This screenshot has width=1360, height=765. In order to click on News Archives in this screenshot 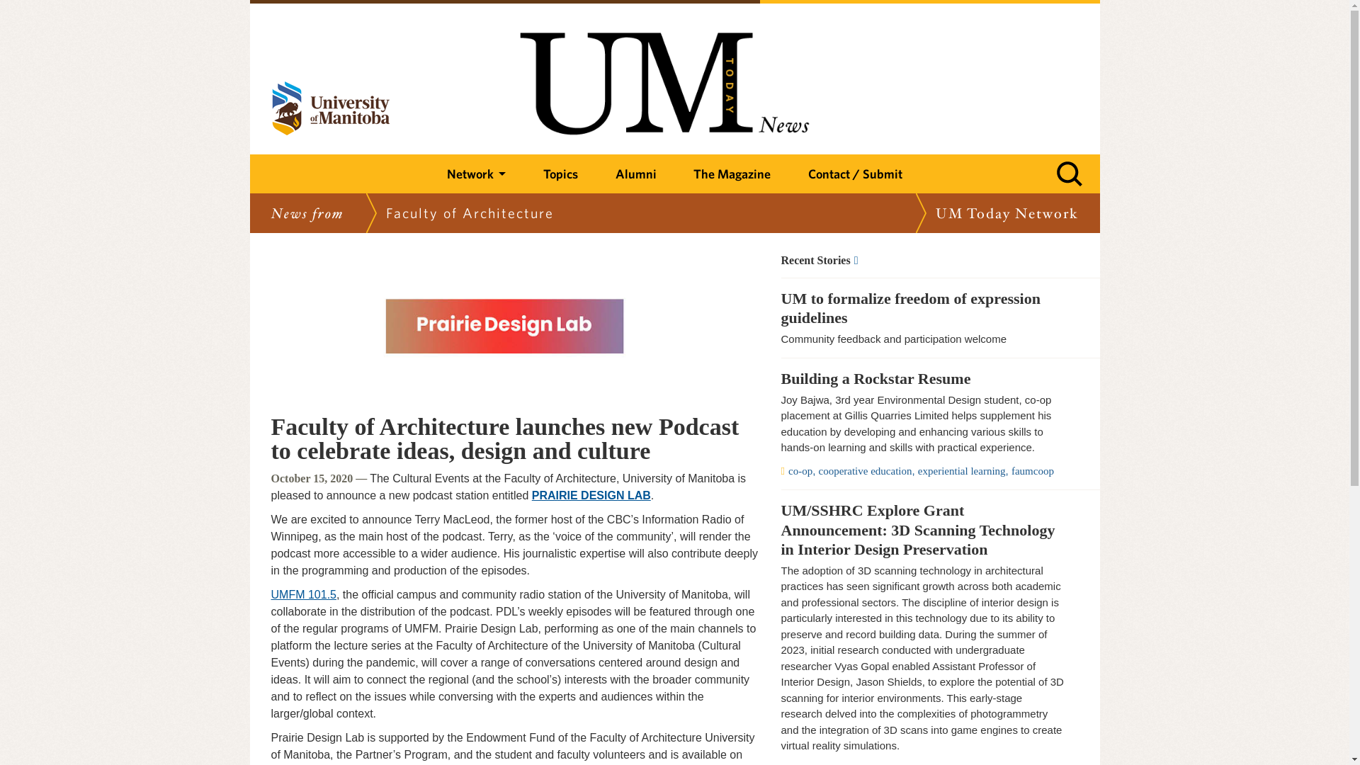, I will do `click(922, 260)`.